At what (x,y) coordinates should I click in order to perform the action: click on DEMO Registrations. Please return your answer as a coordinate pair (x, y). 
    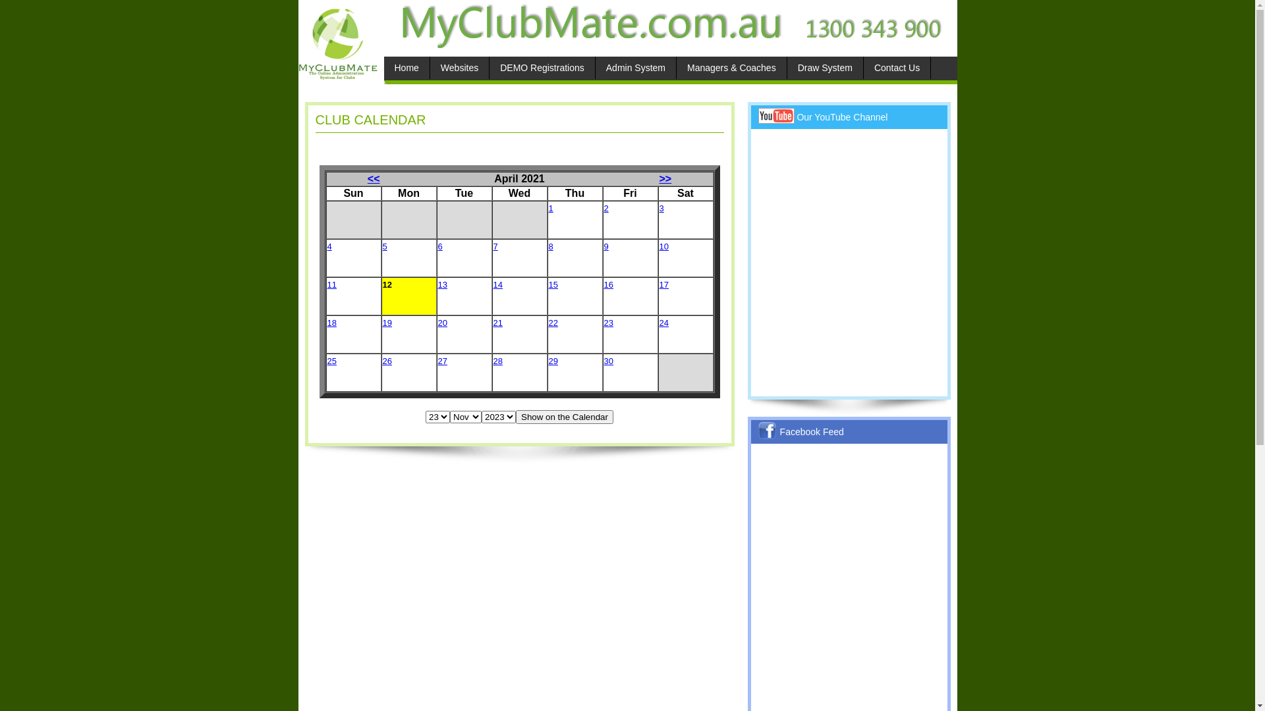
    Looking at the image, I should click on (542, 68).